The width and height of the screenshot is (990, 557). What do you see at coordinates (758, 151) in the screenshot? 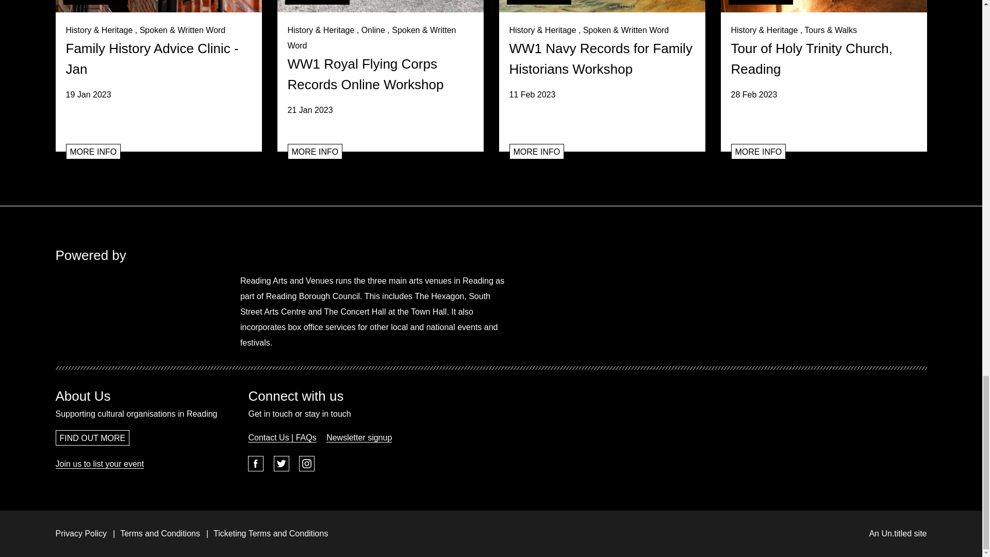
I see `MORE INFO` at bounding box center [758, 151].